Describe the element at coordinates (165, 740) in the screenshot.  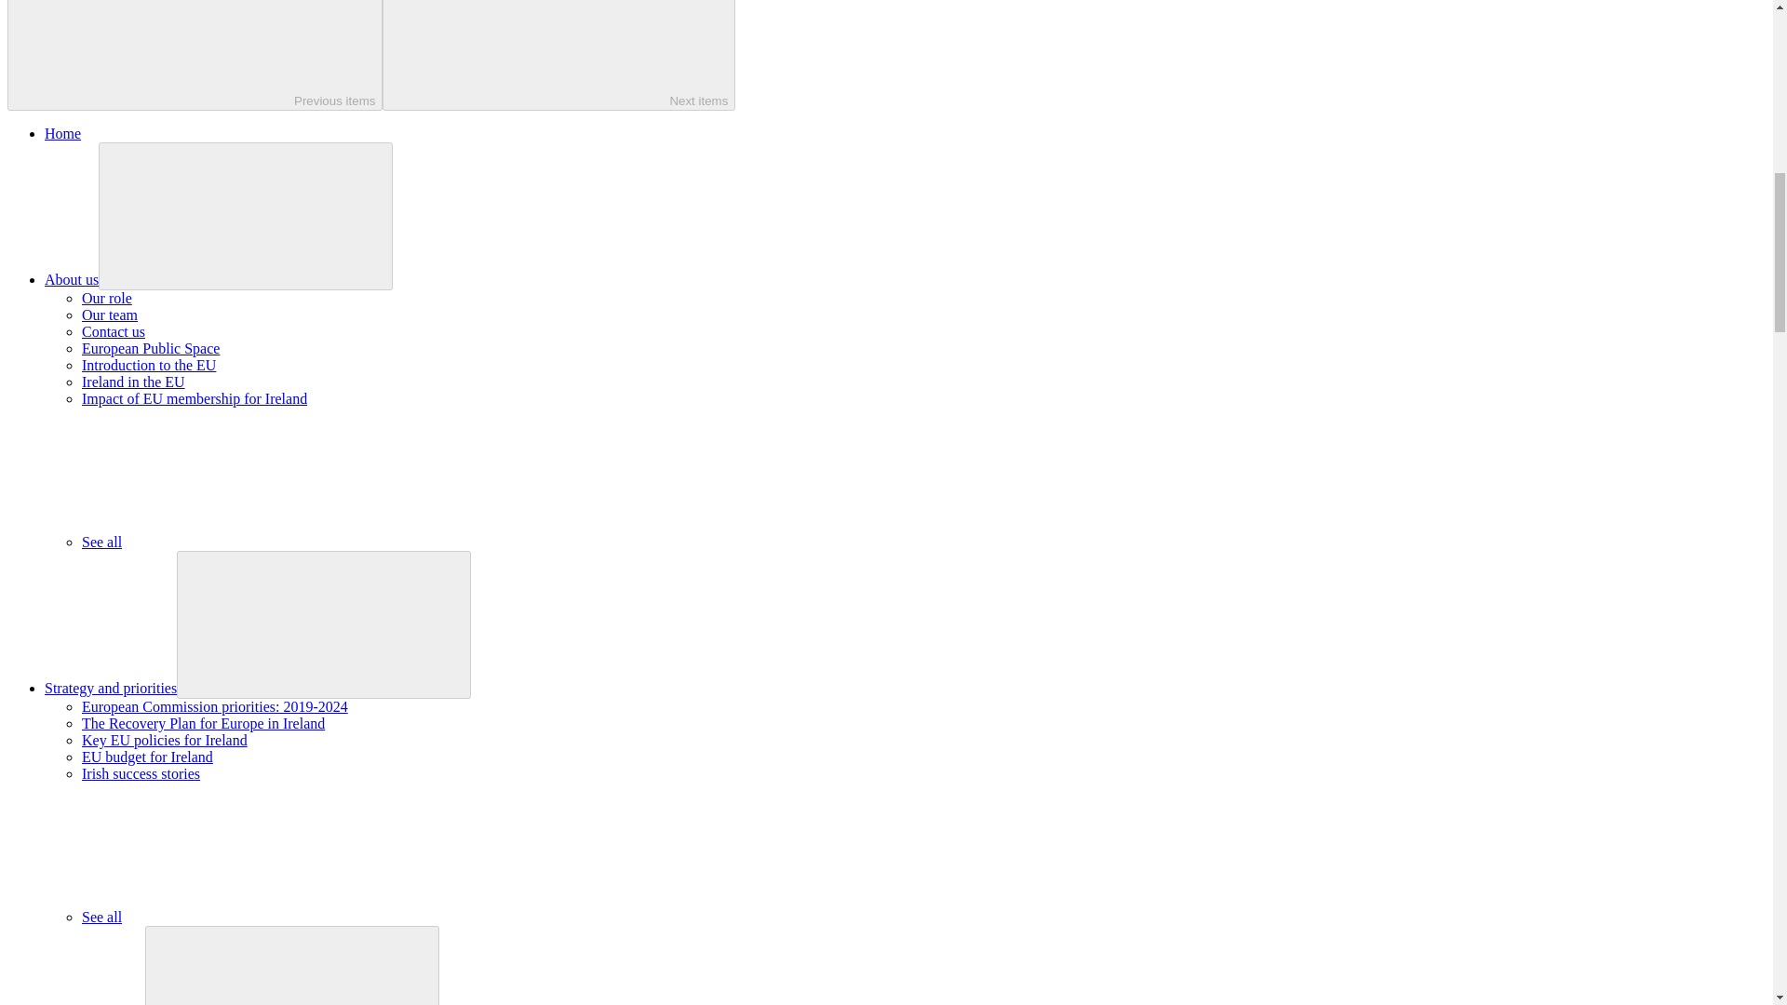
I see `Key EU policies for Ireland` at that location.